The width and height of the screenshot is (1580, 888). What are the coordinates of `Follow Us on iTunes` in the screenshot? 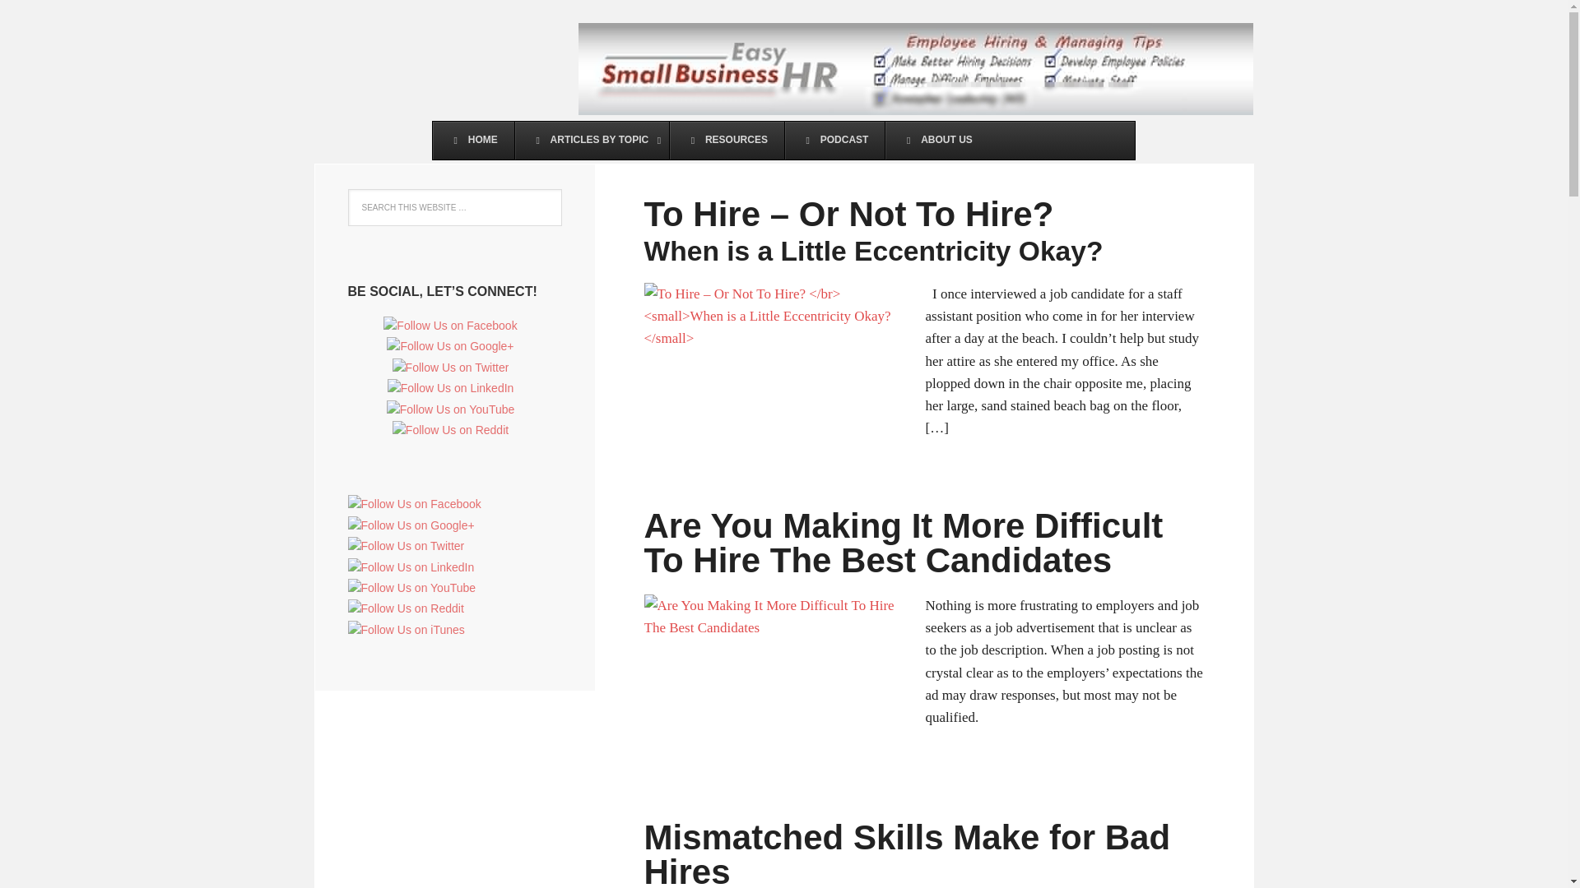 It's located at (406, 629).